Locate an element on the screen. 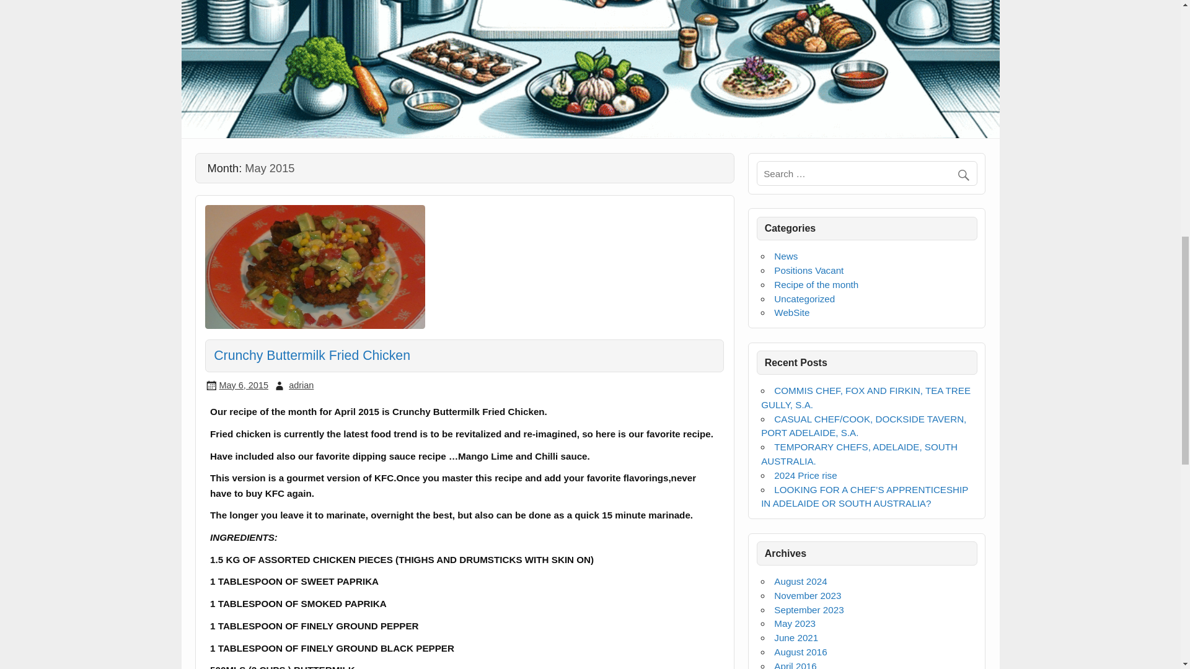  News is located at coordinates (786, 256).